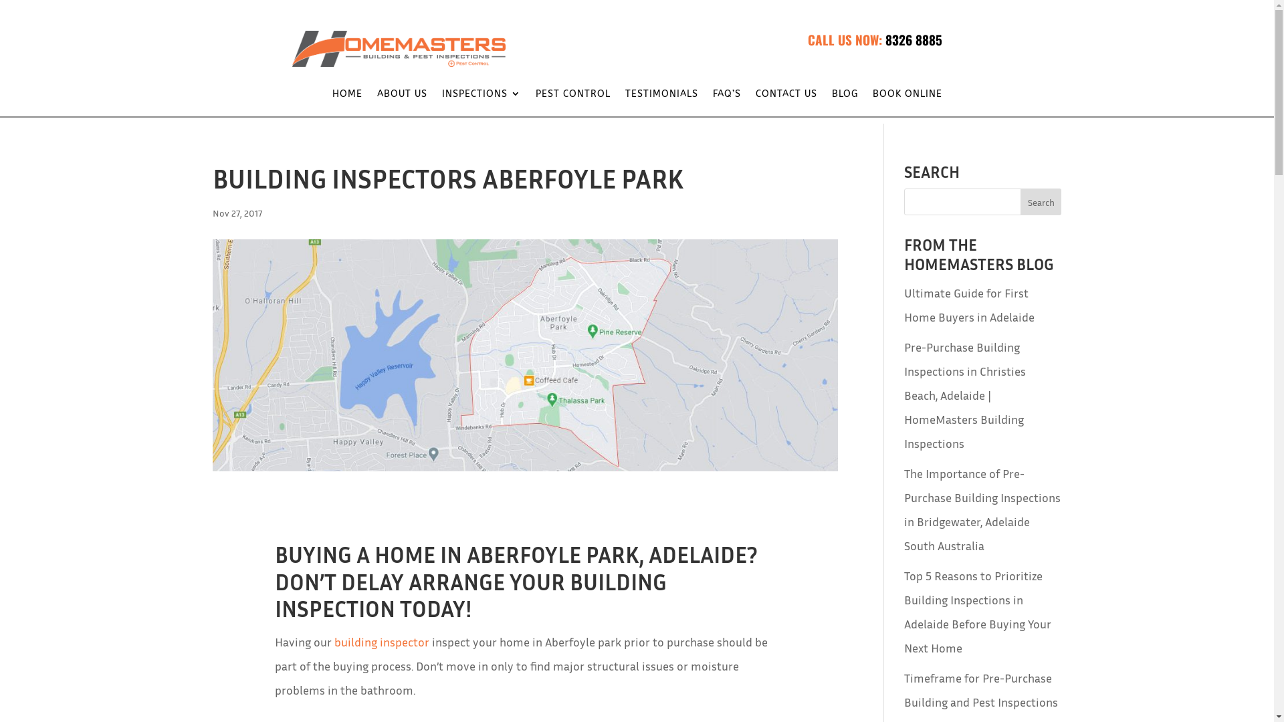 This screenshot has height=722, width=1284. What do you see at coordinates (661, 97) in the screenshot?
I see `TESTIMONIALS` at bounding box center [661, 97].